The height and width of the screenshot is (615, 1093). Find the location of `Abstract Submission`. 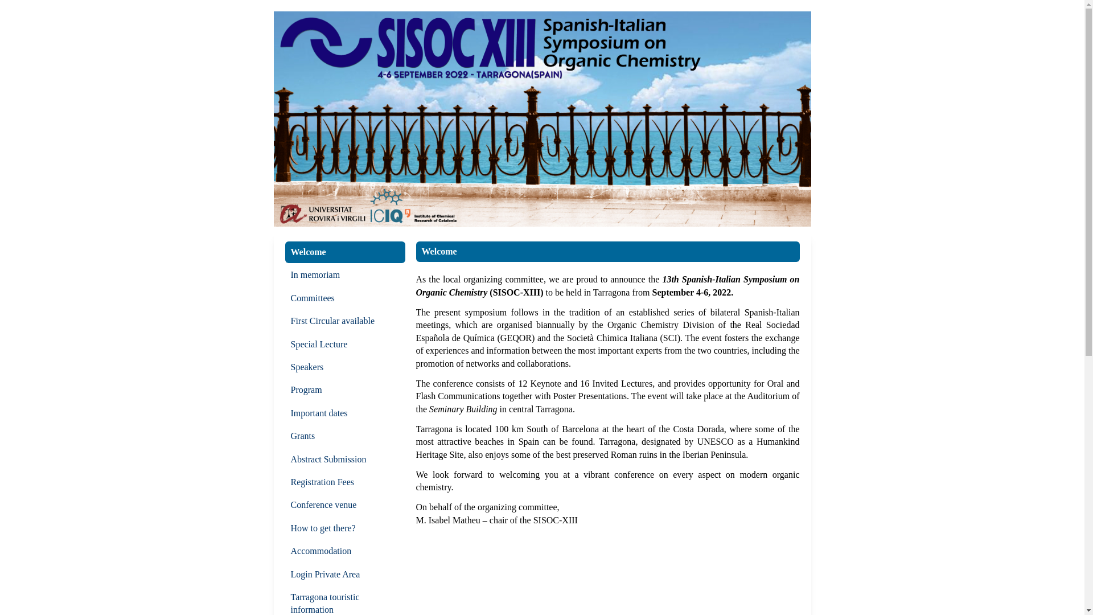

Abstract Submission is located at coordinates (345, 460).